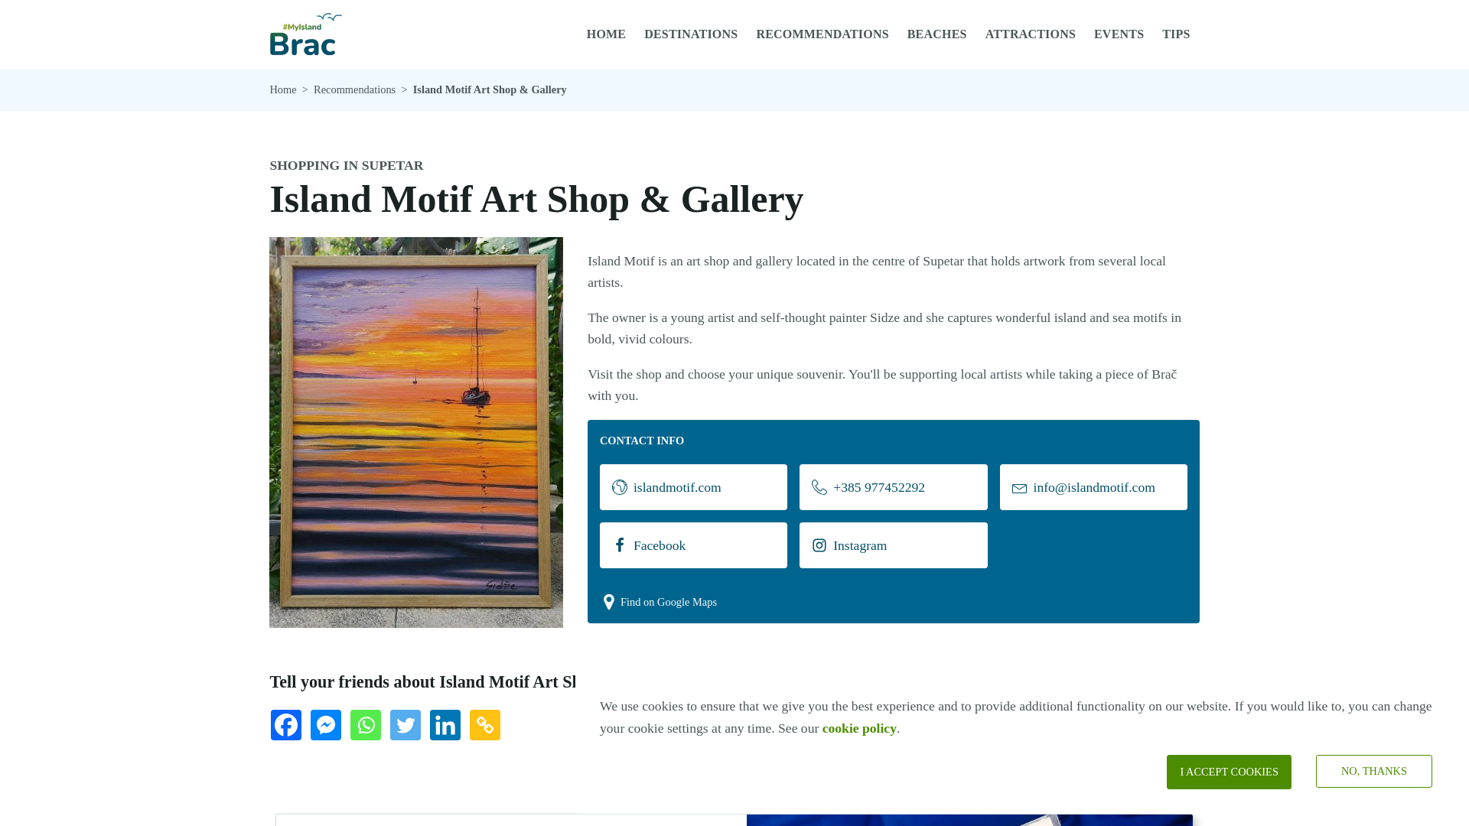 The height and width of the screenshot is (826, 1469). I want to click on Recommendations, so click(354, 89).